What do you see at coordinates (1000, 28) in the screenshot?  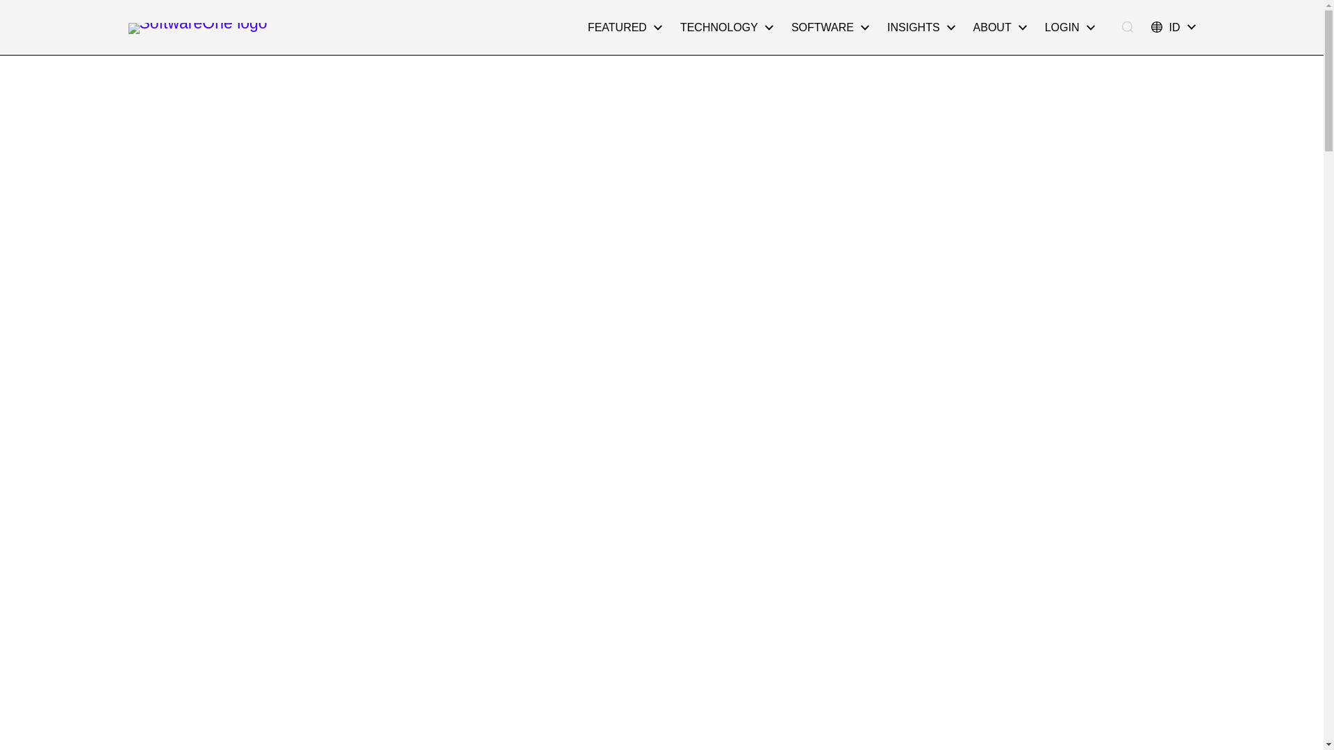 I see `ABOUT` at bounding box center [1000, 28].